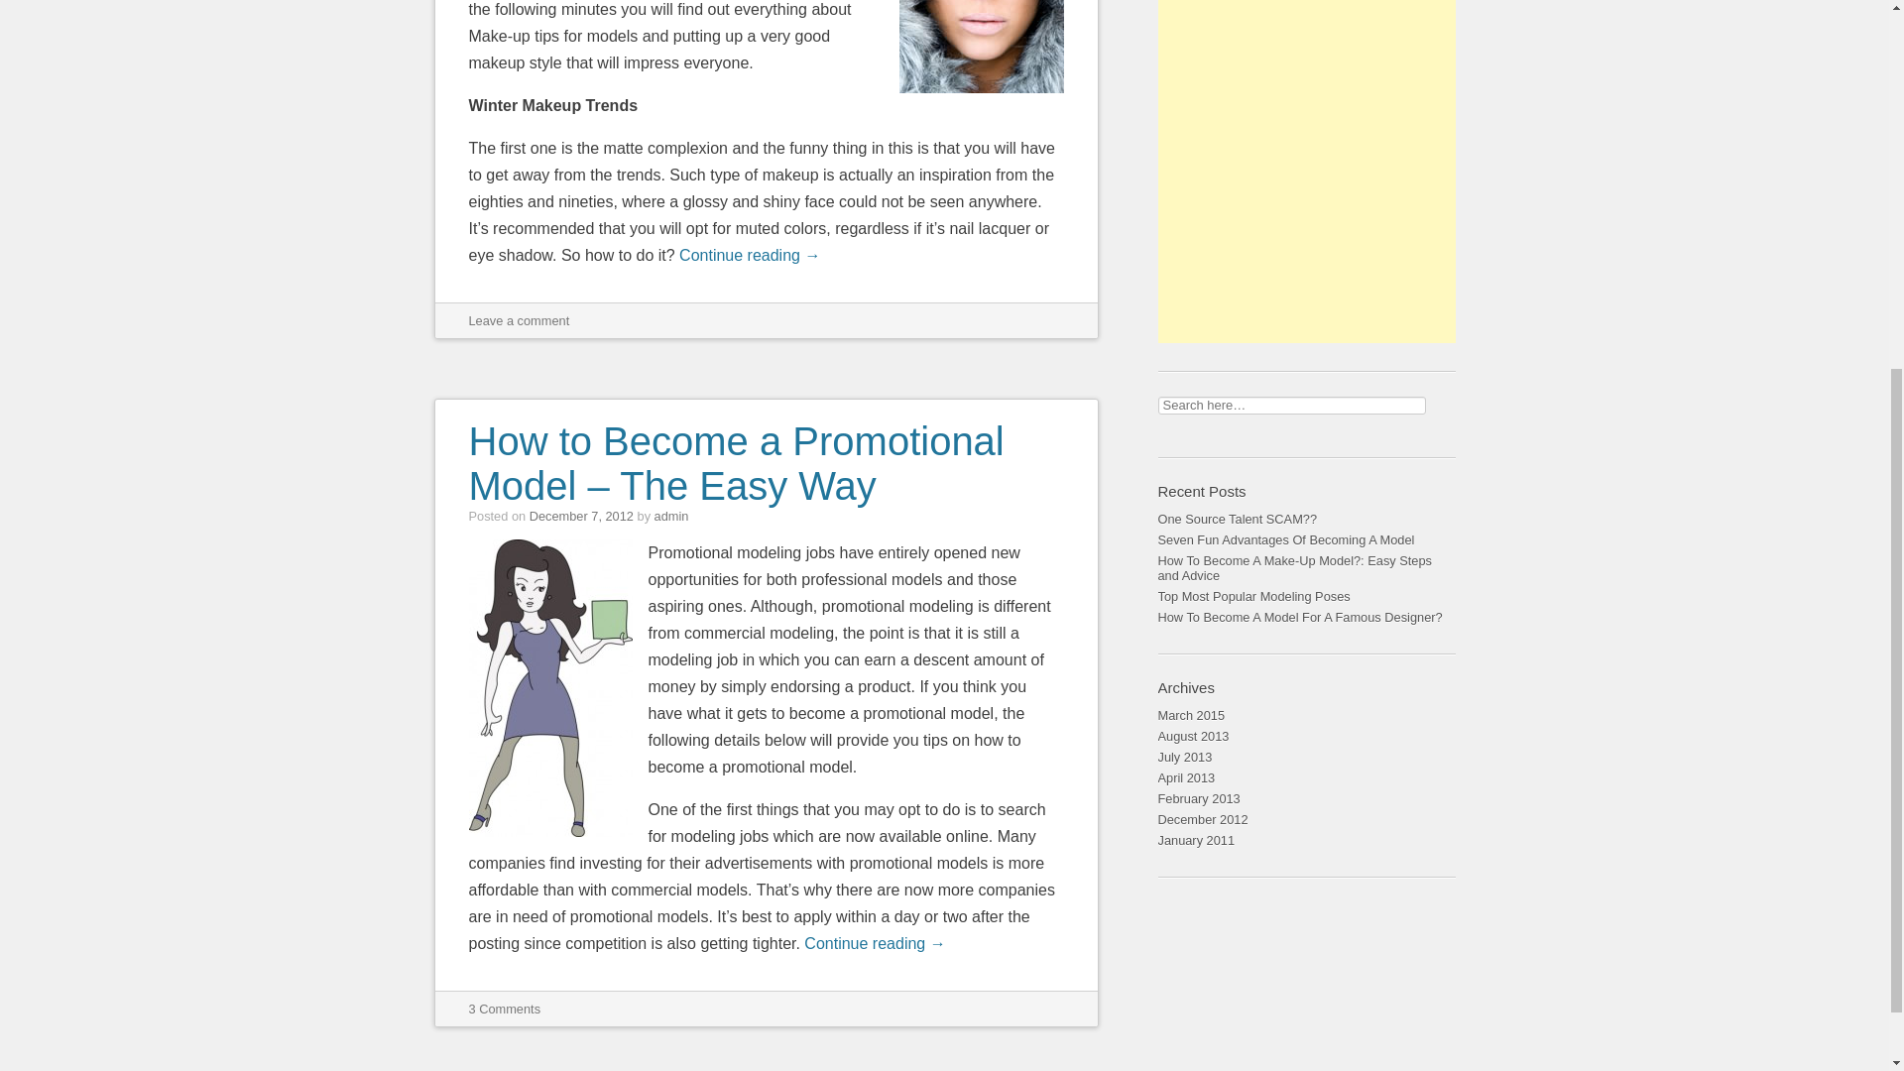  Describe the element at coordinates (672, 516) in the screenshot. I see `admin` at that location.